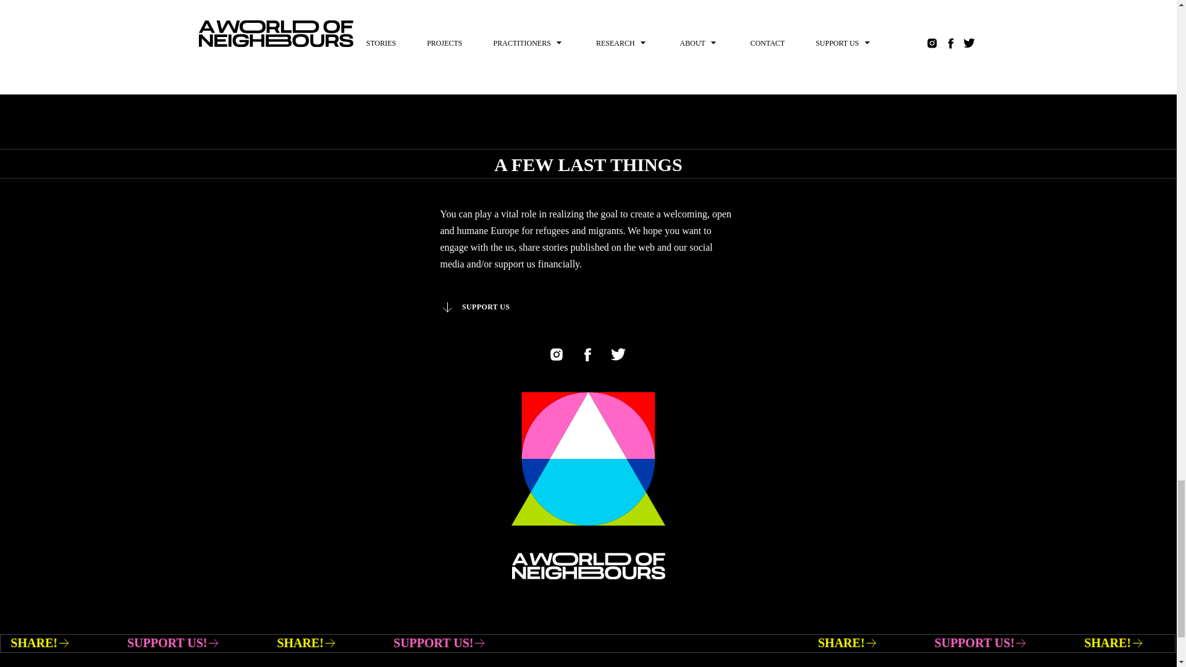 The width and height of the screenshot is (1186, 667). What do you see at coordinates (474, 307) in the screenshot?
I see `SUPPORT US` at bounding box center [474, 307].